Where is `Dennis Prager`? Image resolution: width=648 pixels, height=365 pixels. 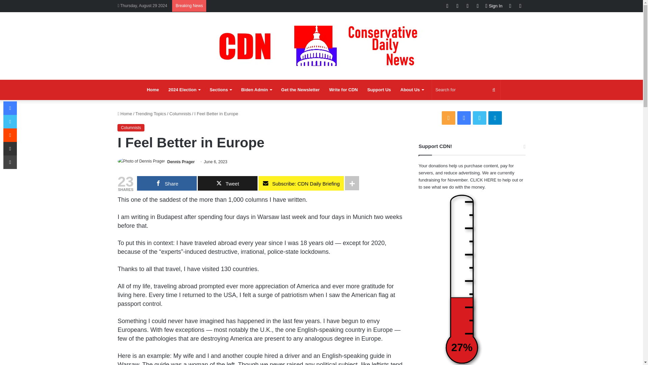 Dennis Prager is located at coordinates (181, 162).